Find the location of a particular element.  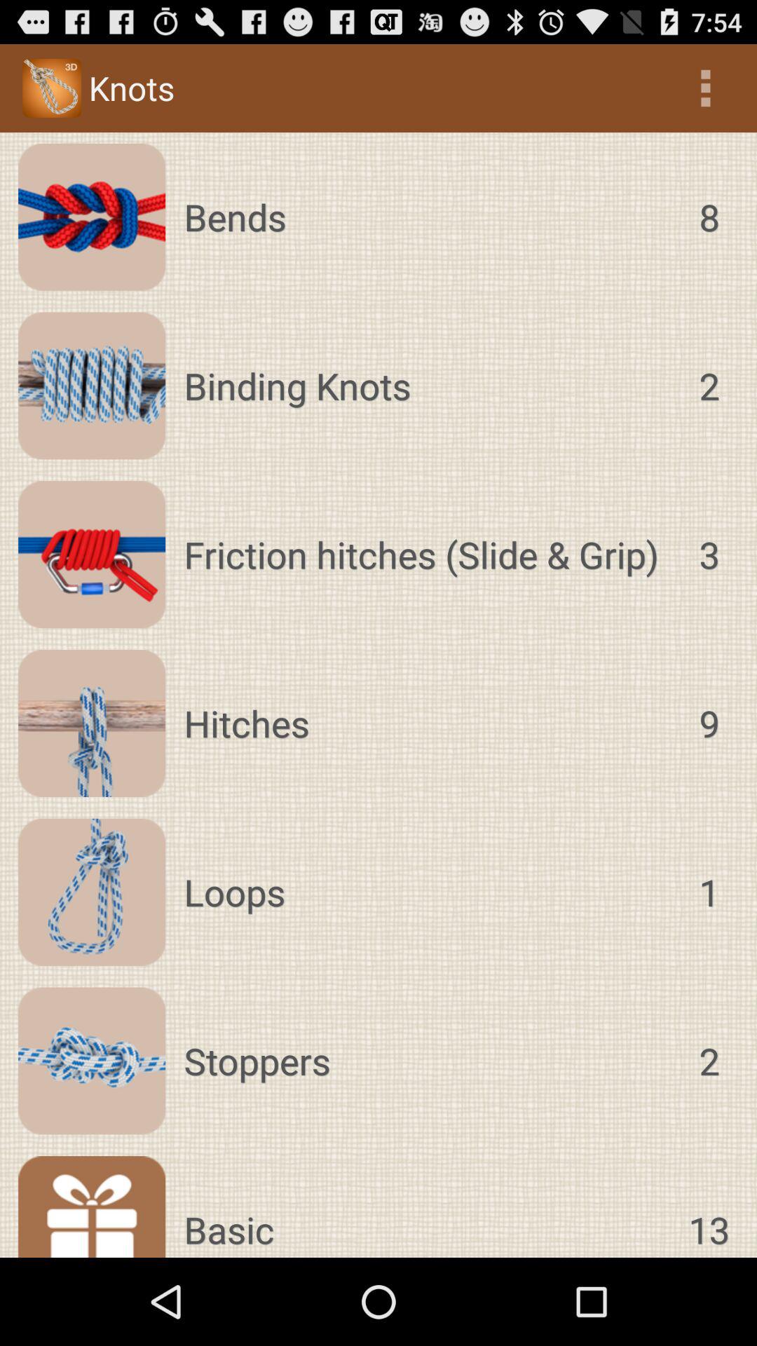

press item next to the knots item is located at coordinates (705, 88).